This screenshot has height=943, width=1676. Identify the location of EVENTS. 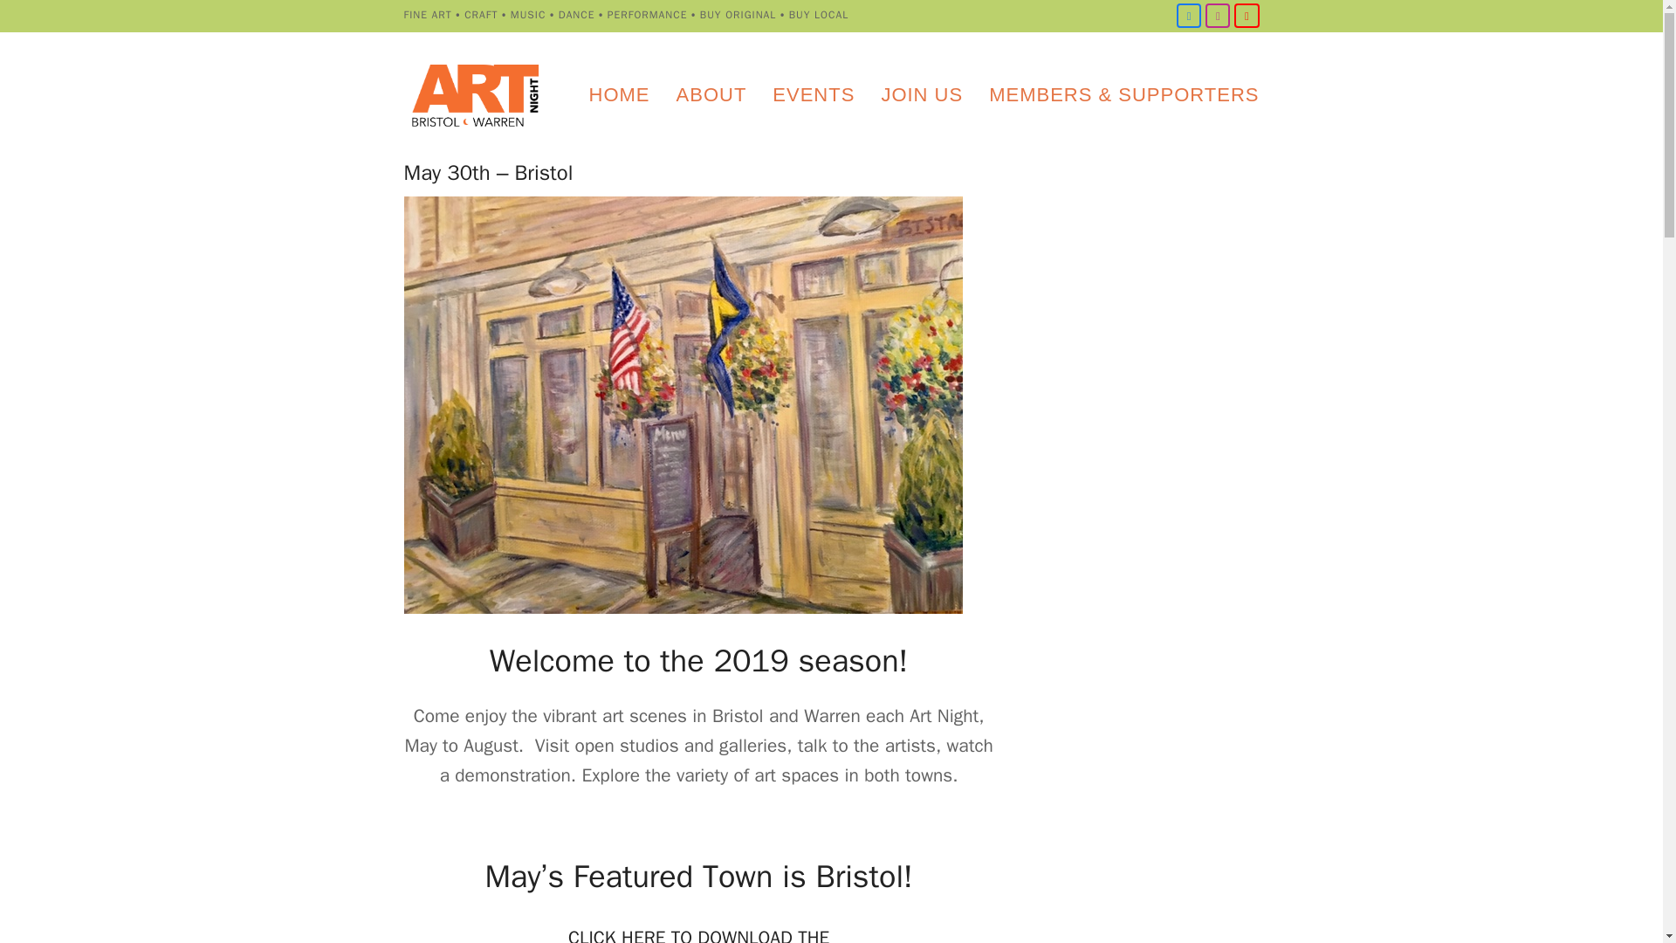
(814, 96).